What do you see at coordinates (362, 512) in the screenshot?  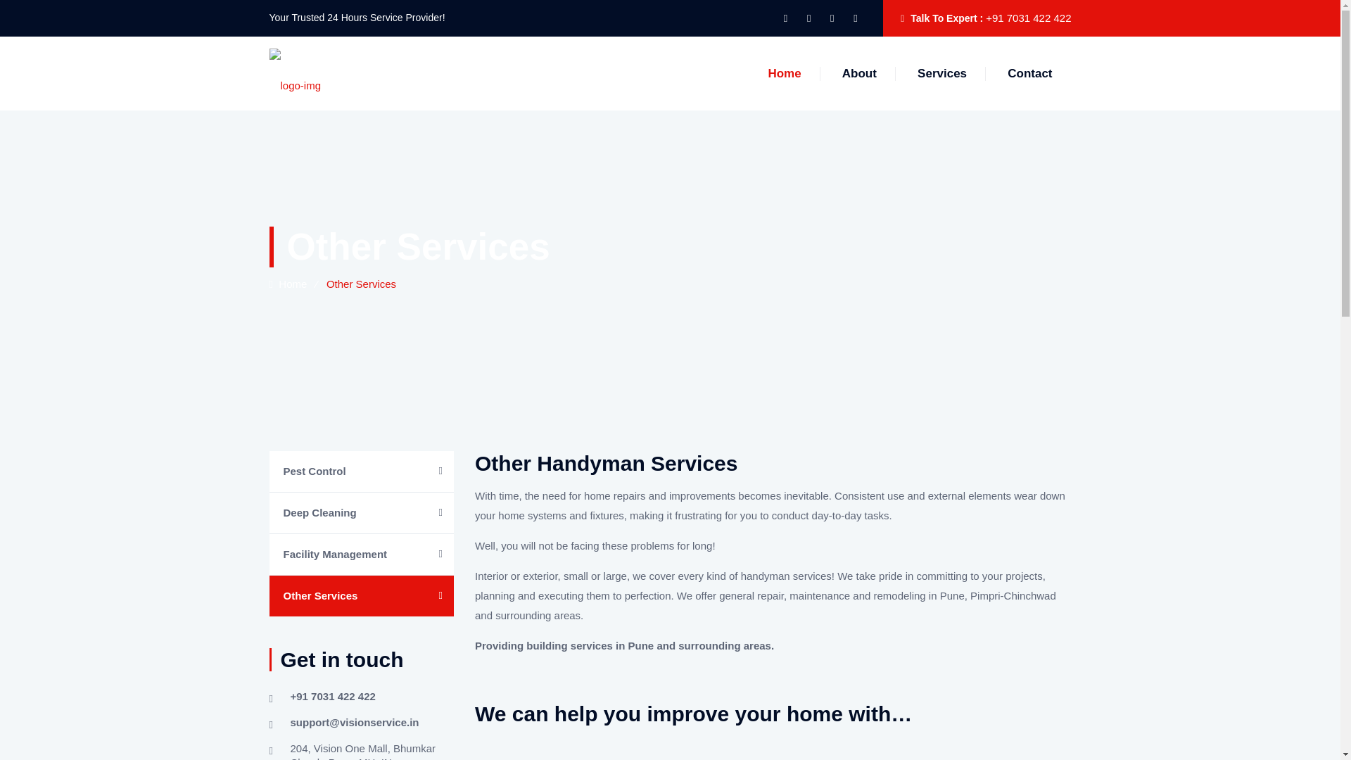 I see `Deep Cleaning` at bounding box center [362, 512].